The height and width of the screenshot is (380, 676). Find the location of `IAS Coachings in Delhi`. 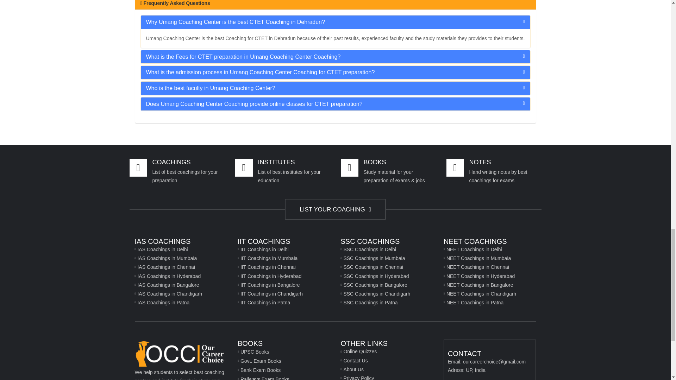

IAS Coachings in Delhi is located at coordinates (181, 249).